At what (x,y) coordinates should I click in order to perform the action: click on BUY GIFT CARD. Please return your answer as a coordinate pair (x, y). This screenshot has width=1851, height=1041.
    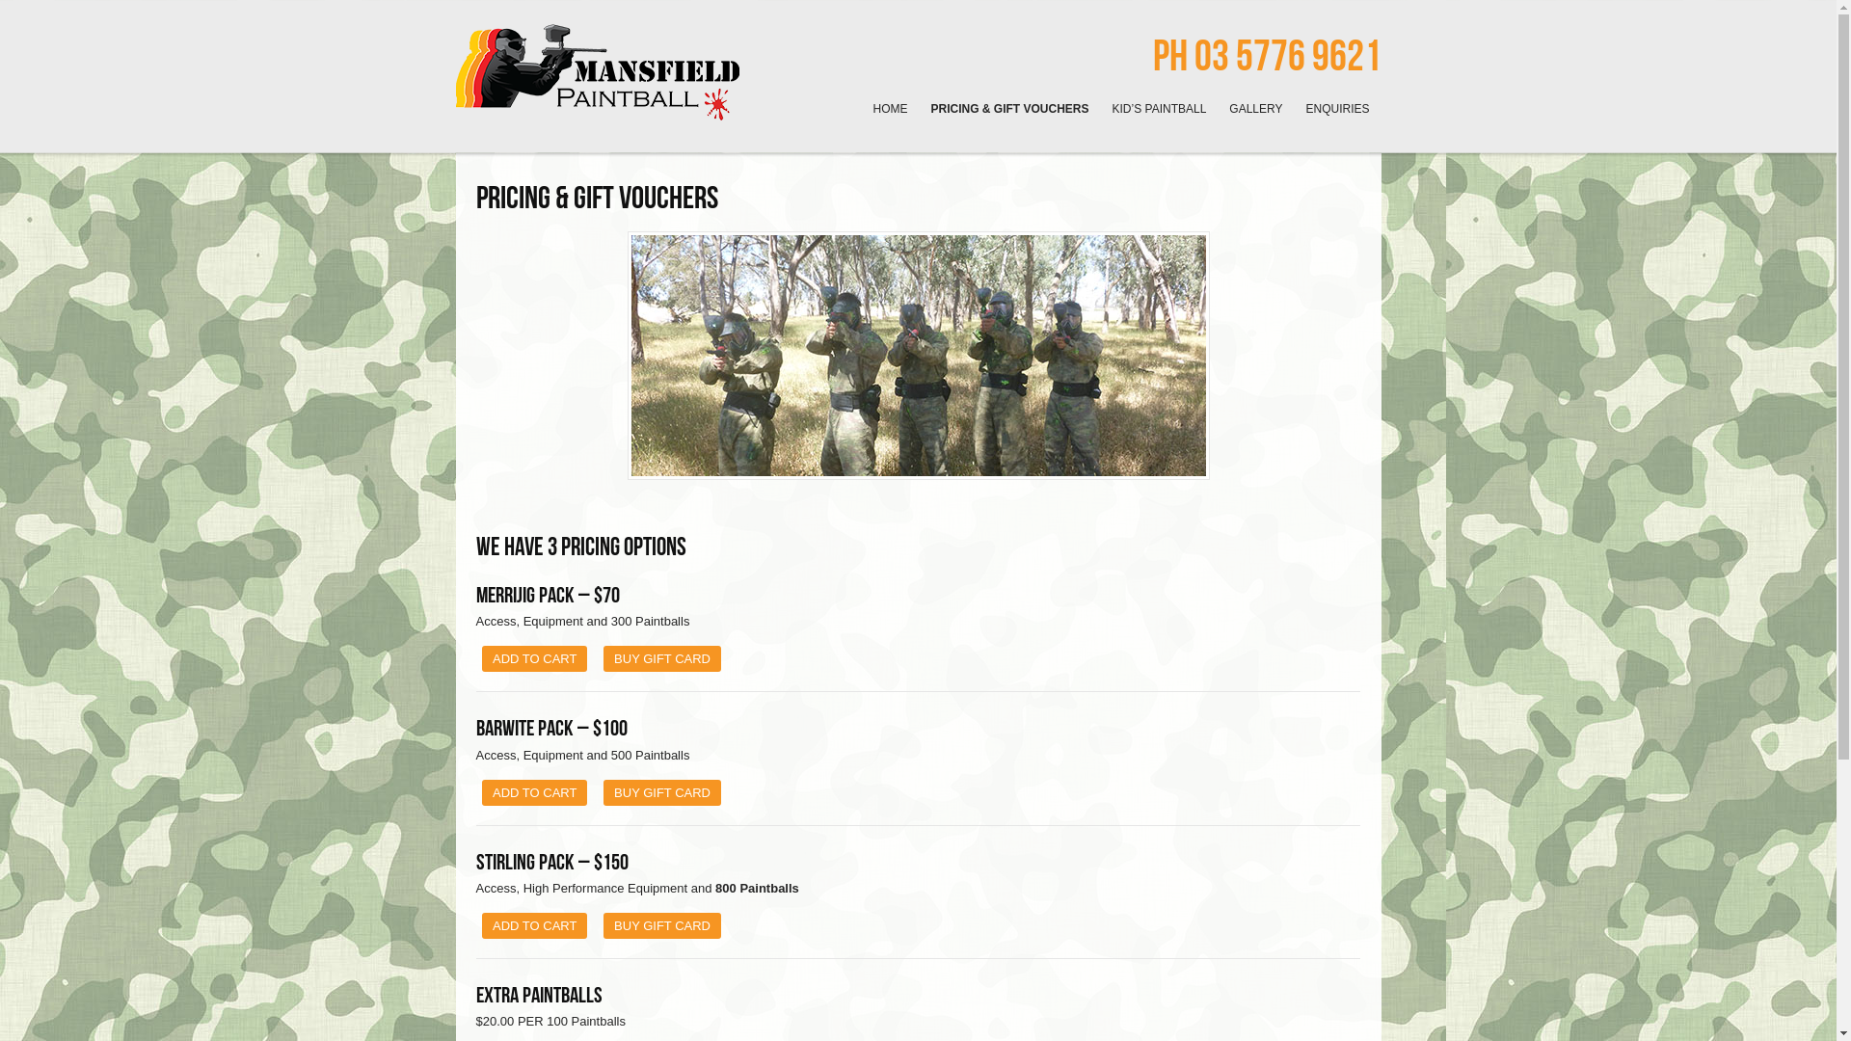
    Looking at the image, I should click on (662, 925).